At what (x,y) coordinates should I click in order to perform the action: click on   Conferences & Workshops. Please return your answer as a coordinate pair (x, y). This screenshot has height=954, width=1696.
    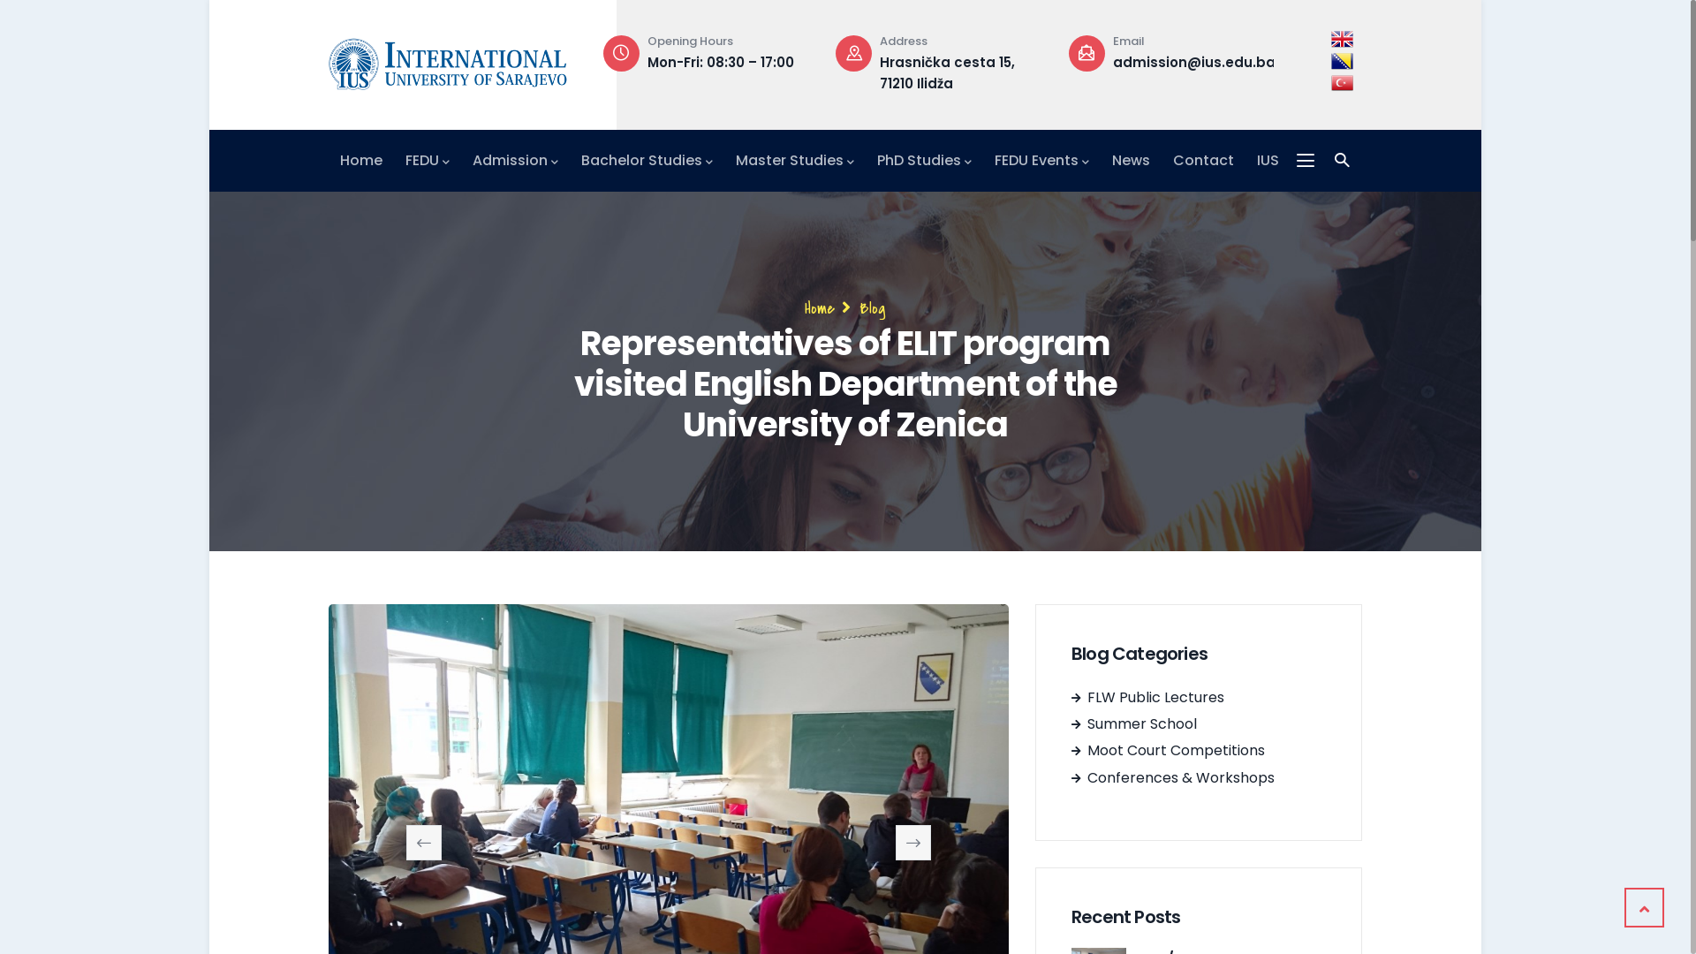
    Looking at the image, I should click on (1173, 777).